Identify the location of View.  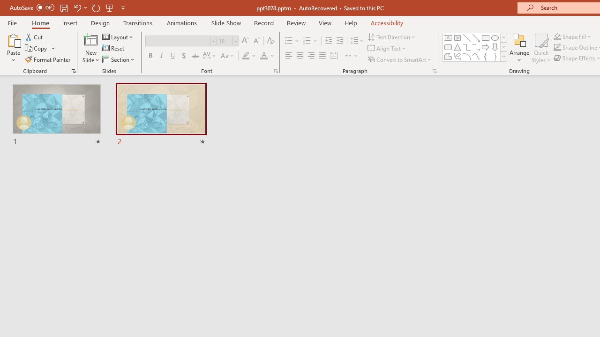
(325, 22).